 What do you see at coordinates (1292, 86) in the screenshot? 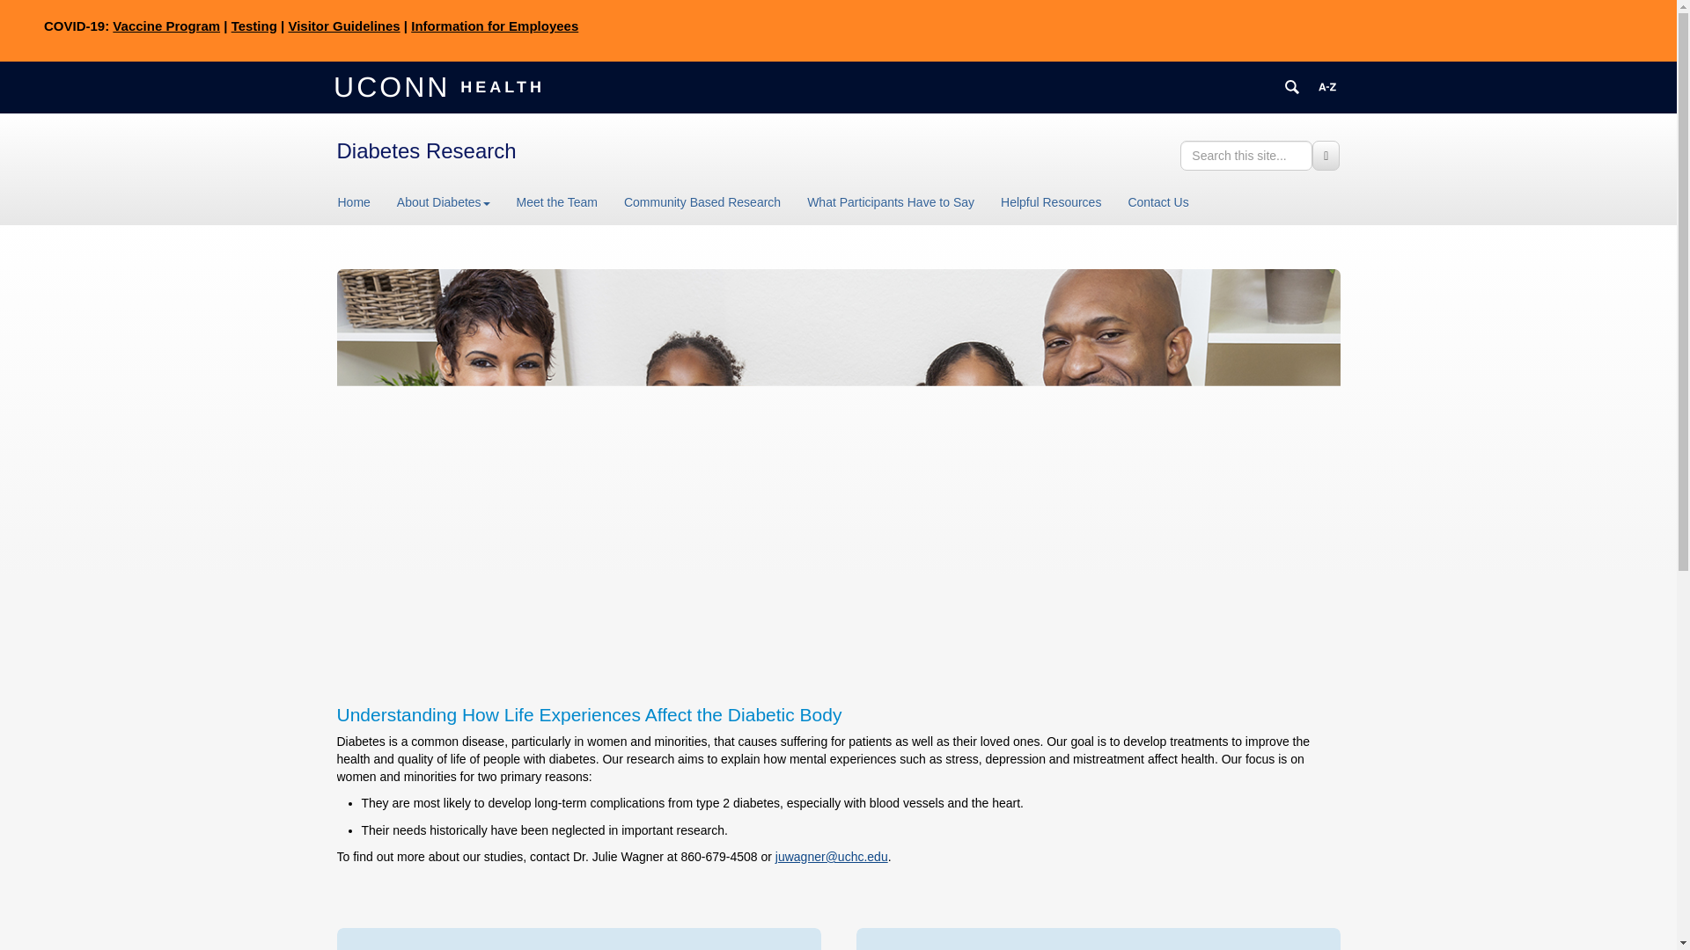
I see `Search UConn Health` at bounding box center [1292, 86].